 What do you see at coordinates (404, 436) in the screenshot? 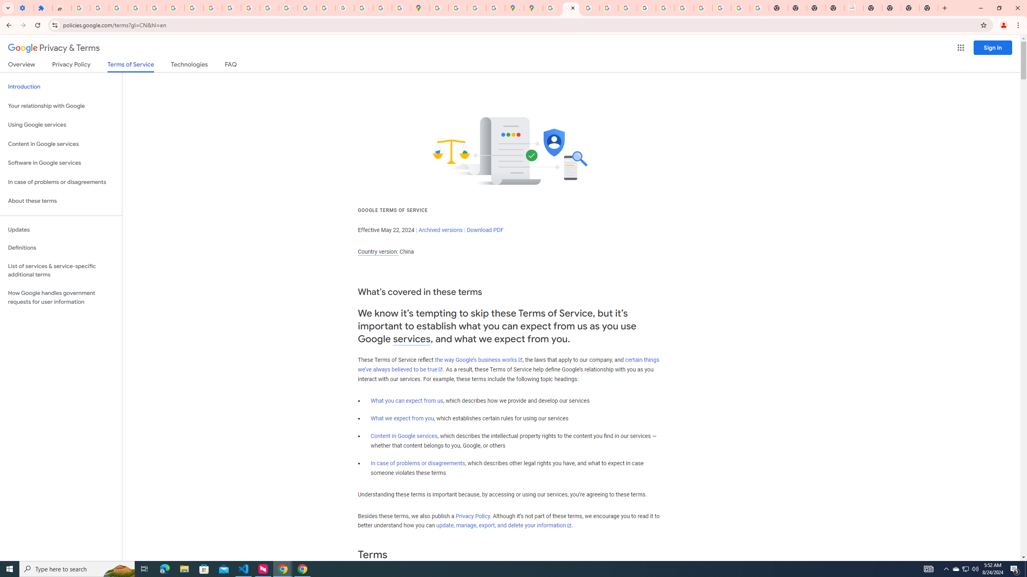
I see `Content in Google services` at bounding box center [404, 436].